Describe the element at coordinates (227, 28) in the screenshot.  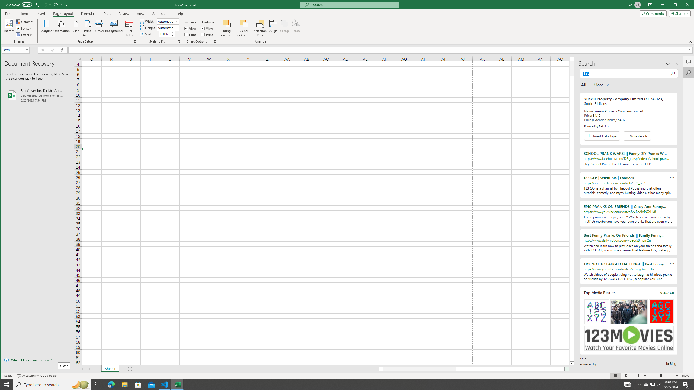
I see `Bring Forward` at that location.